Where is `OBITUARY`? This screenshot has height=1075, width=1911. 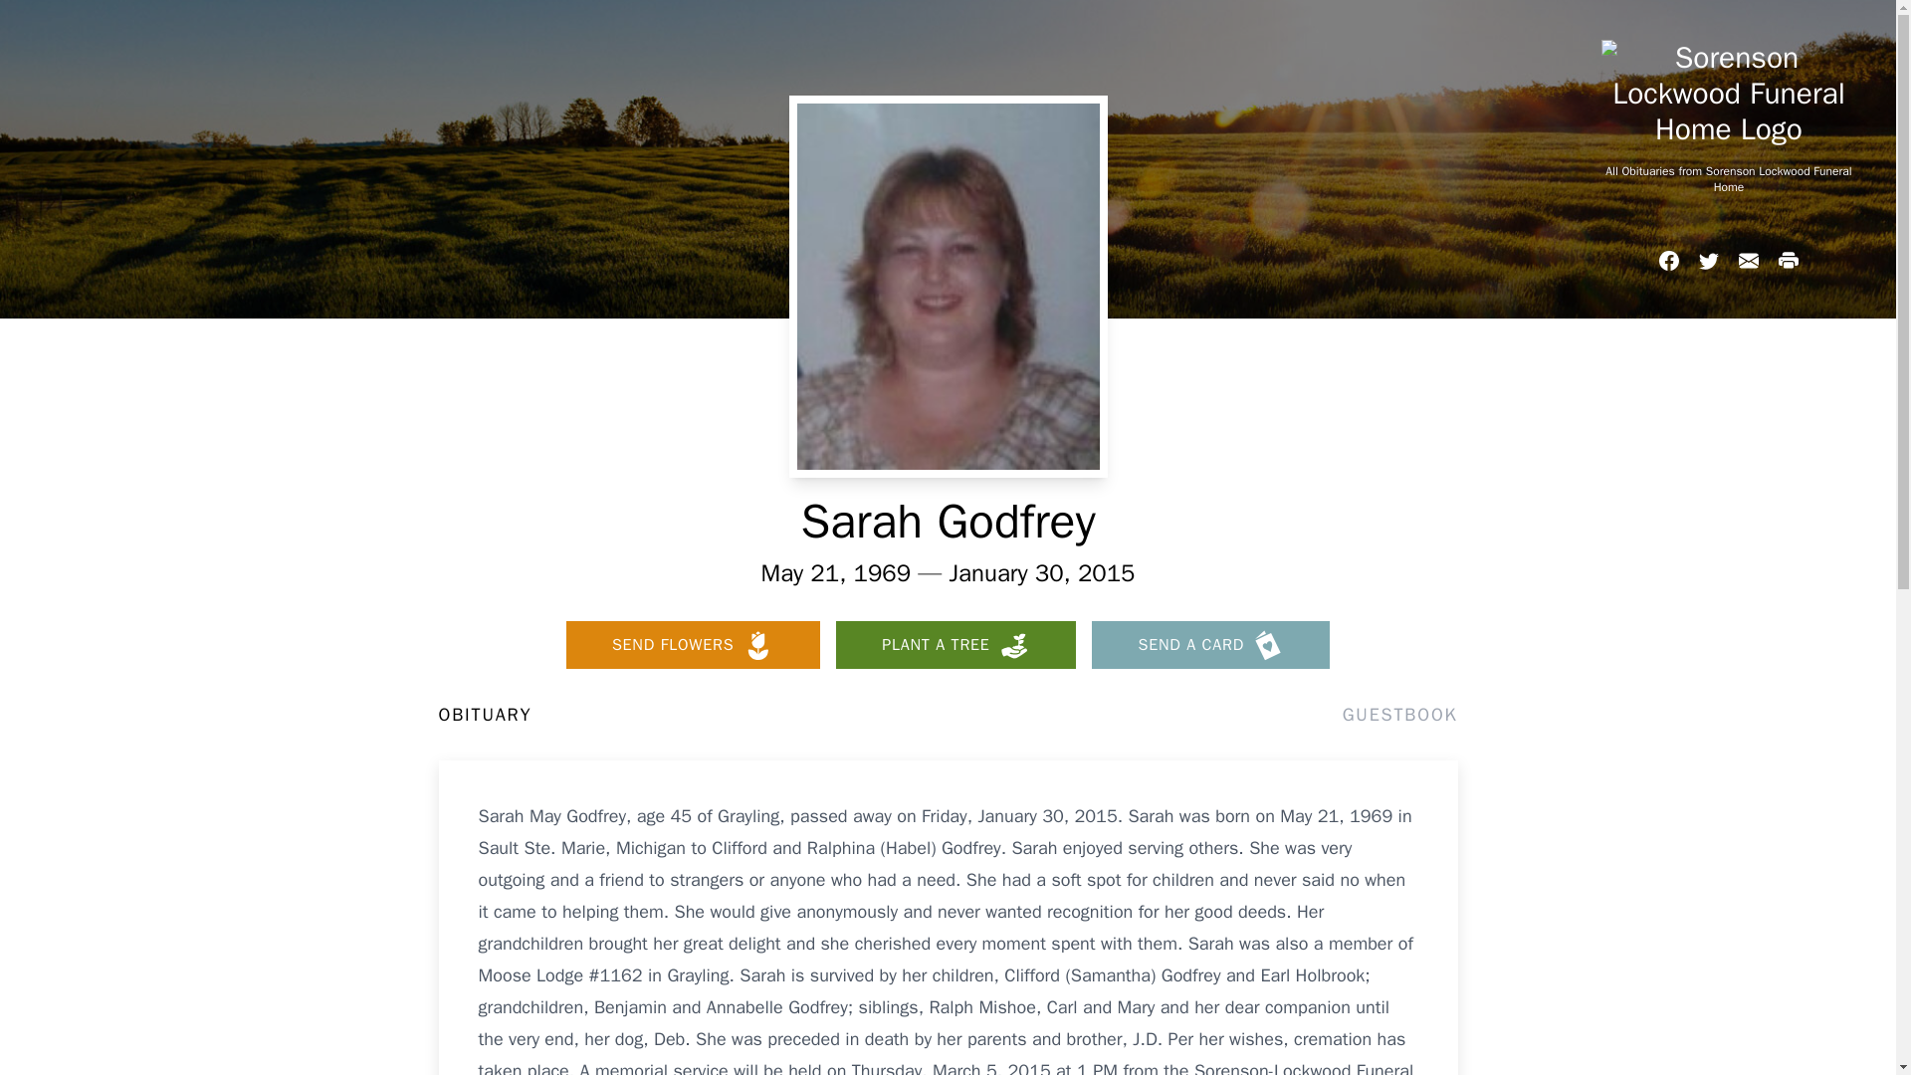 OBITUARY is located at coordinates (484, 715).